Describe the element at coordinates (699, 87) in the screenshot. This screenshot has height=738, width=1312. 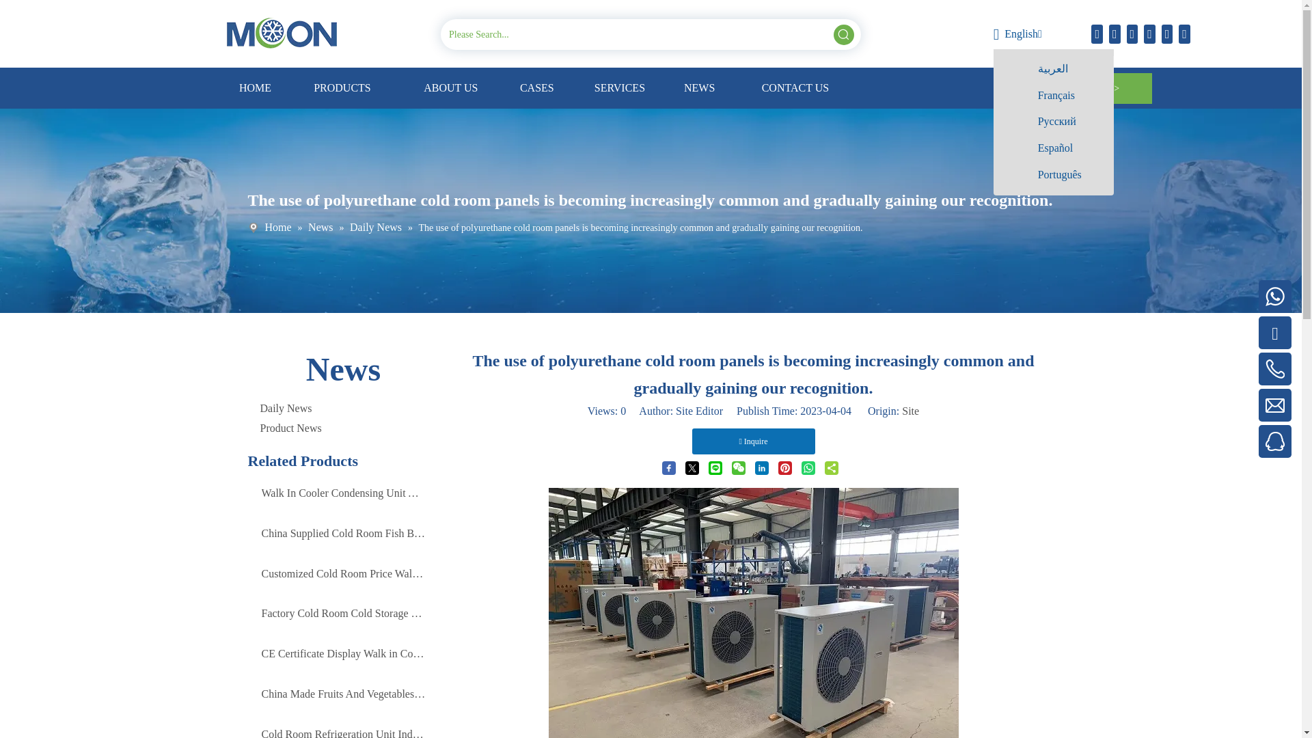
I see `NEWS` at that location.